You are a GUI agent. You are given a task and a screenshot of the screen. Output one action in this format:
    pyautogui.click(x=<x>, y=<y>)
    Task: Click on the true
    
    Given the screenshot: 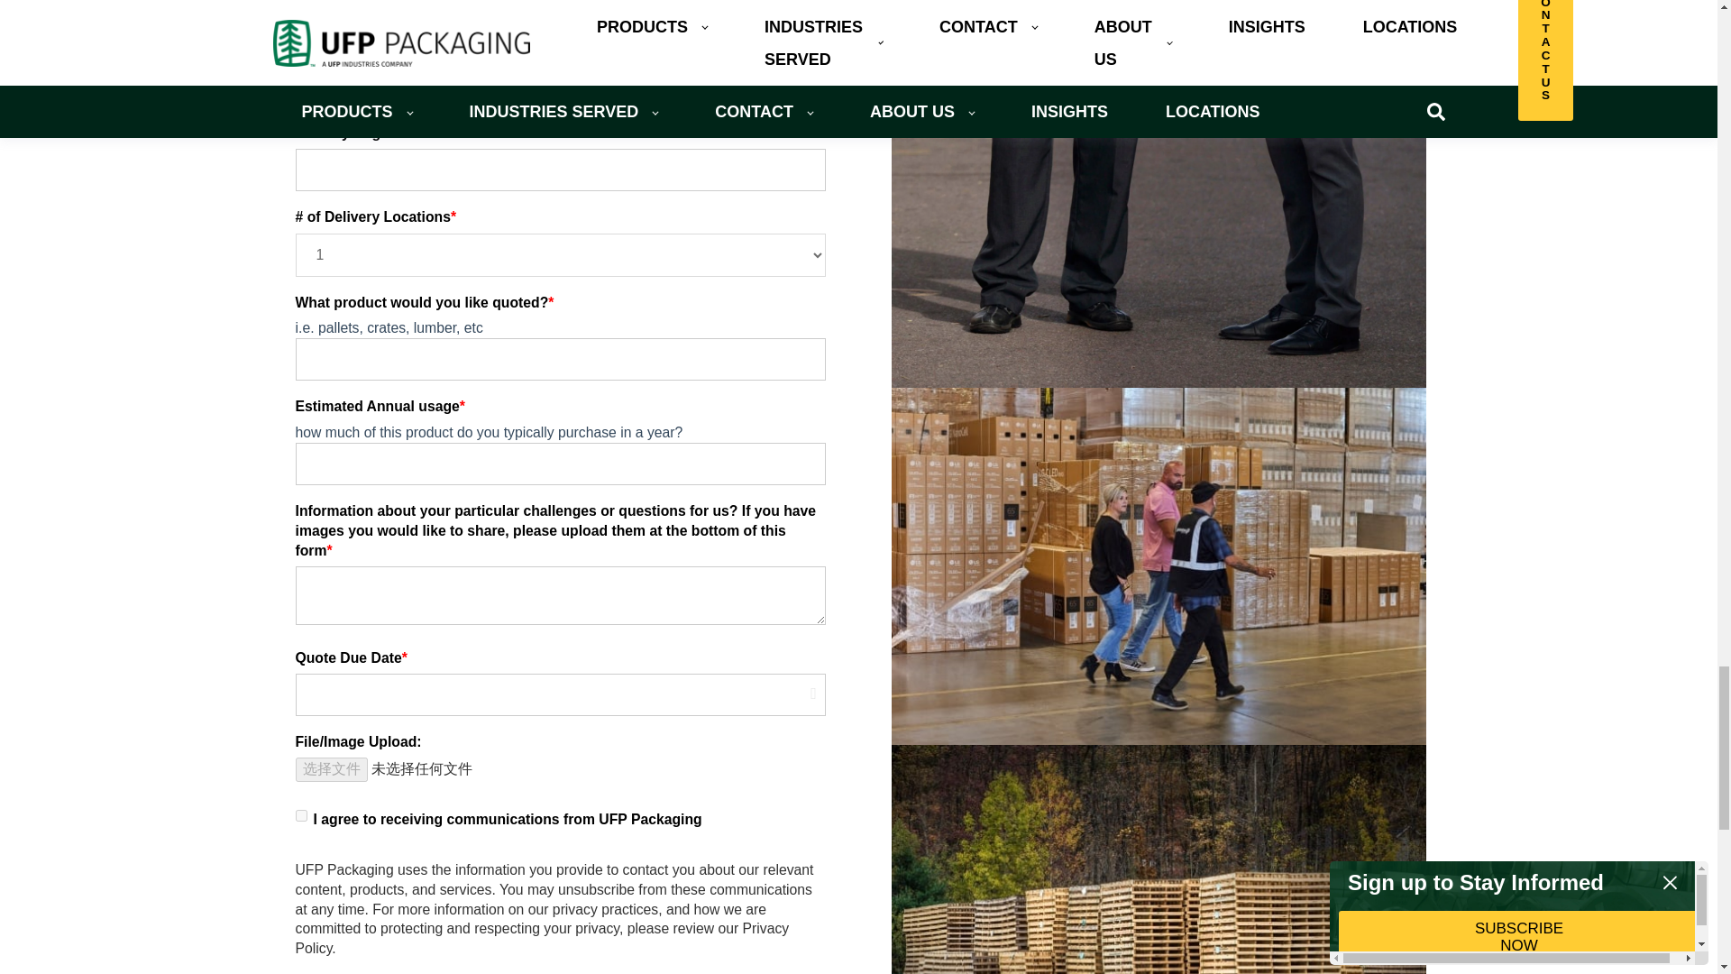 What is the action you would take?
    pyautogui.click(x=301, y=815)
    